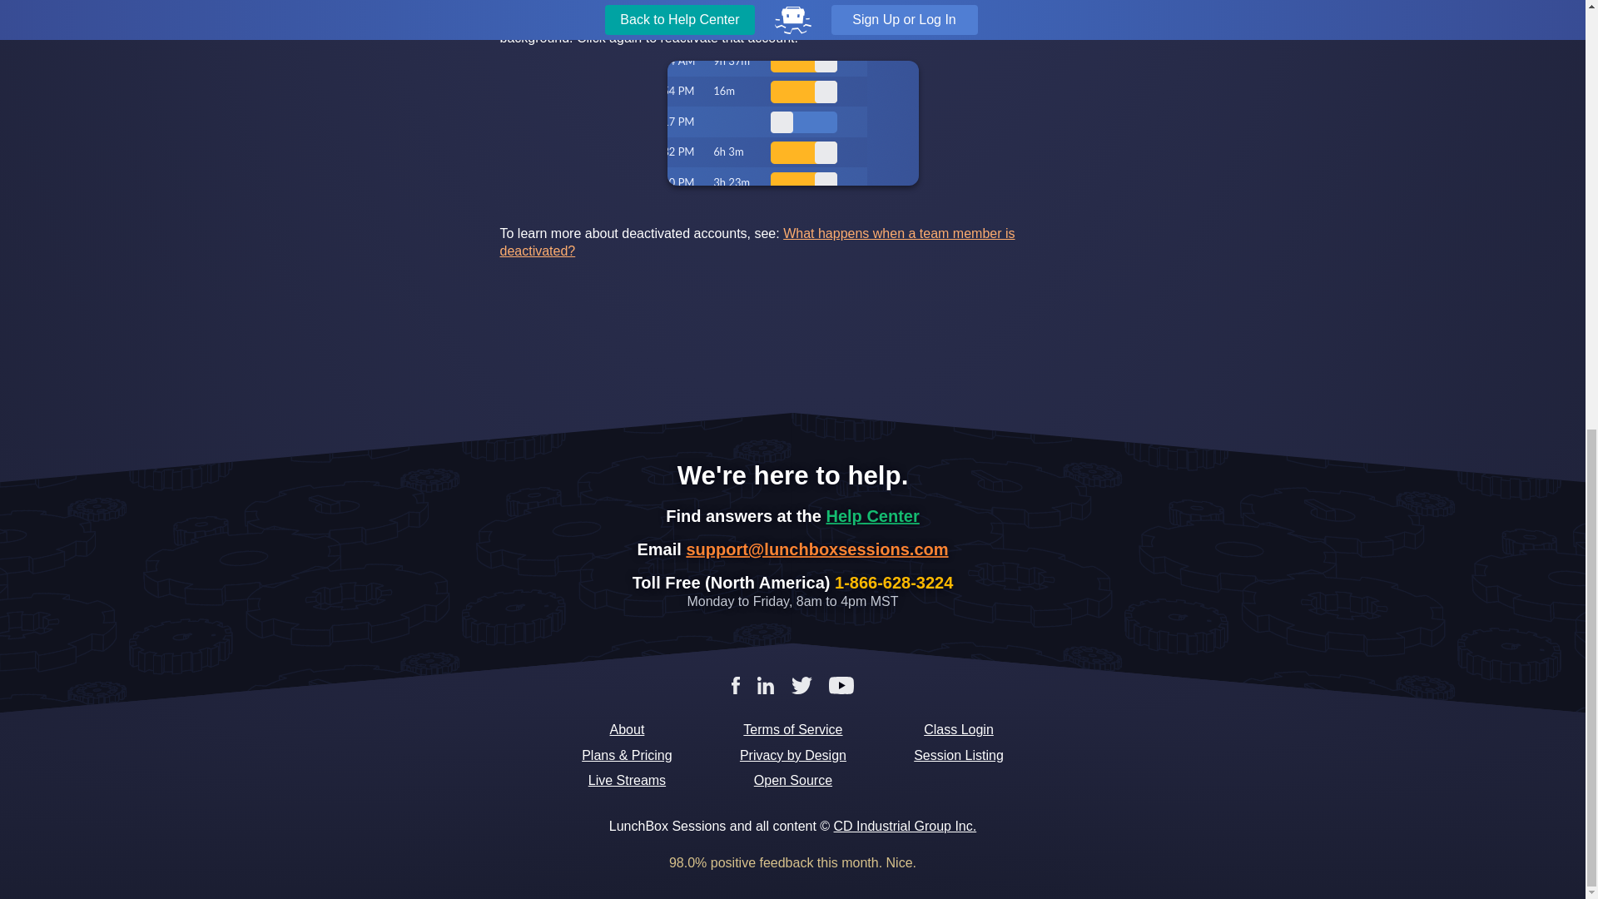  I want to click on Facebook, so click(736, 684).